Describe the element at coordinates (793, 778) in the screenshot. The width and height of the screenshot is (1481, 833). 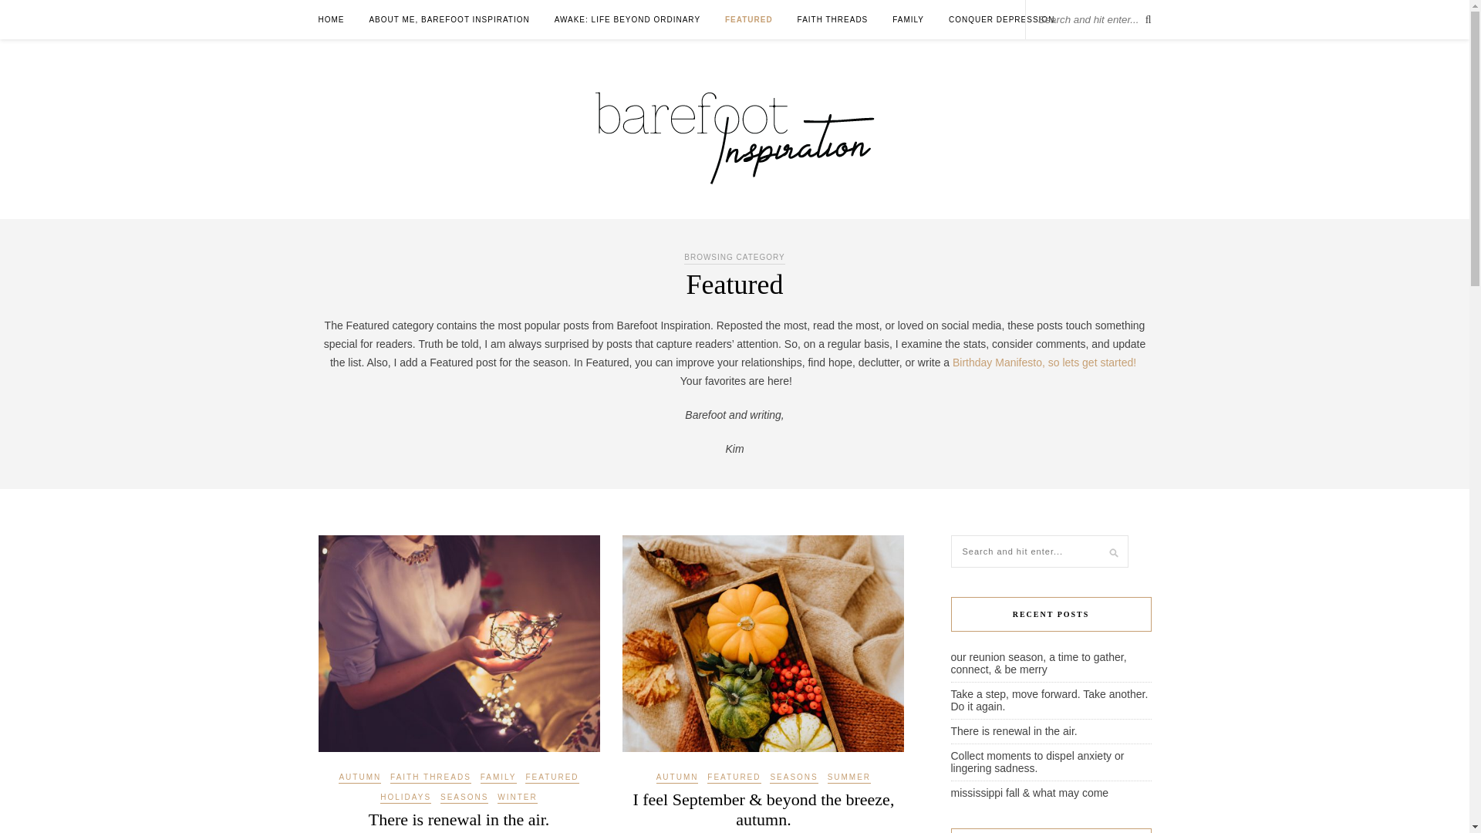
I see `SEASONS` at that location.